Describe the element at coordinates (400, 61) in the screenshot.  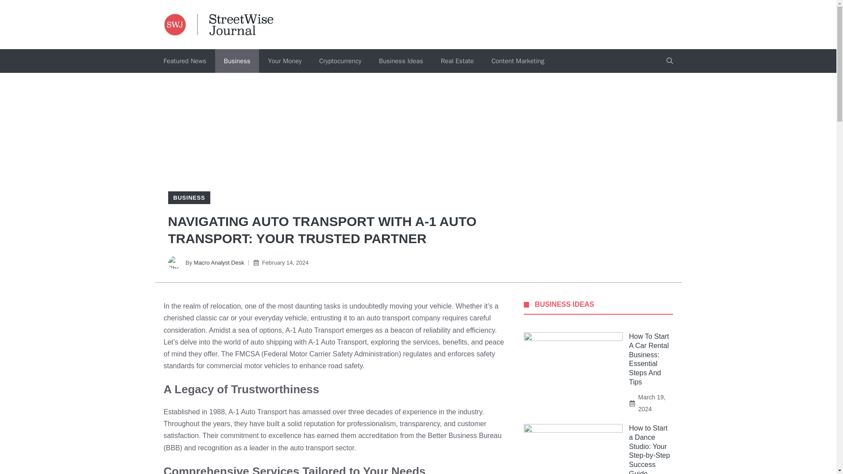
I see `Business Ideas` at that location.